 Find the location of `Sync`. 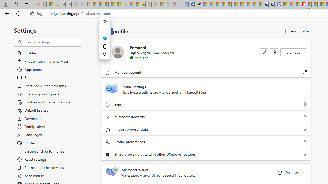

Sync is located at coordinates (305, 104).